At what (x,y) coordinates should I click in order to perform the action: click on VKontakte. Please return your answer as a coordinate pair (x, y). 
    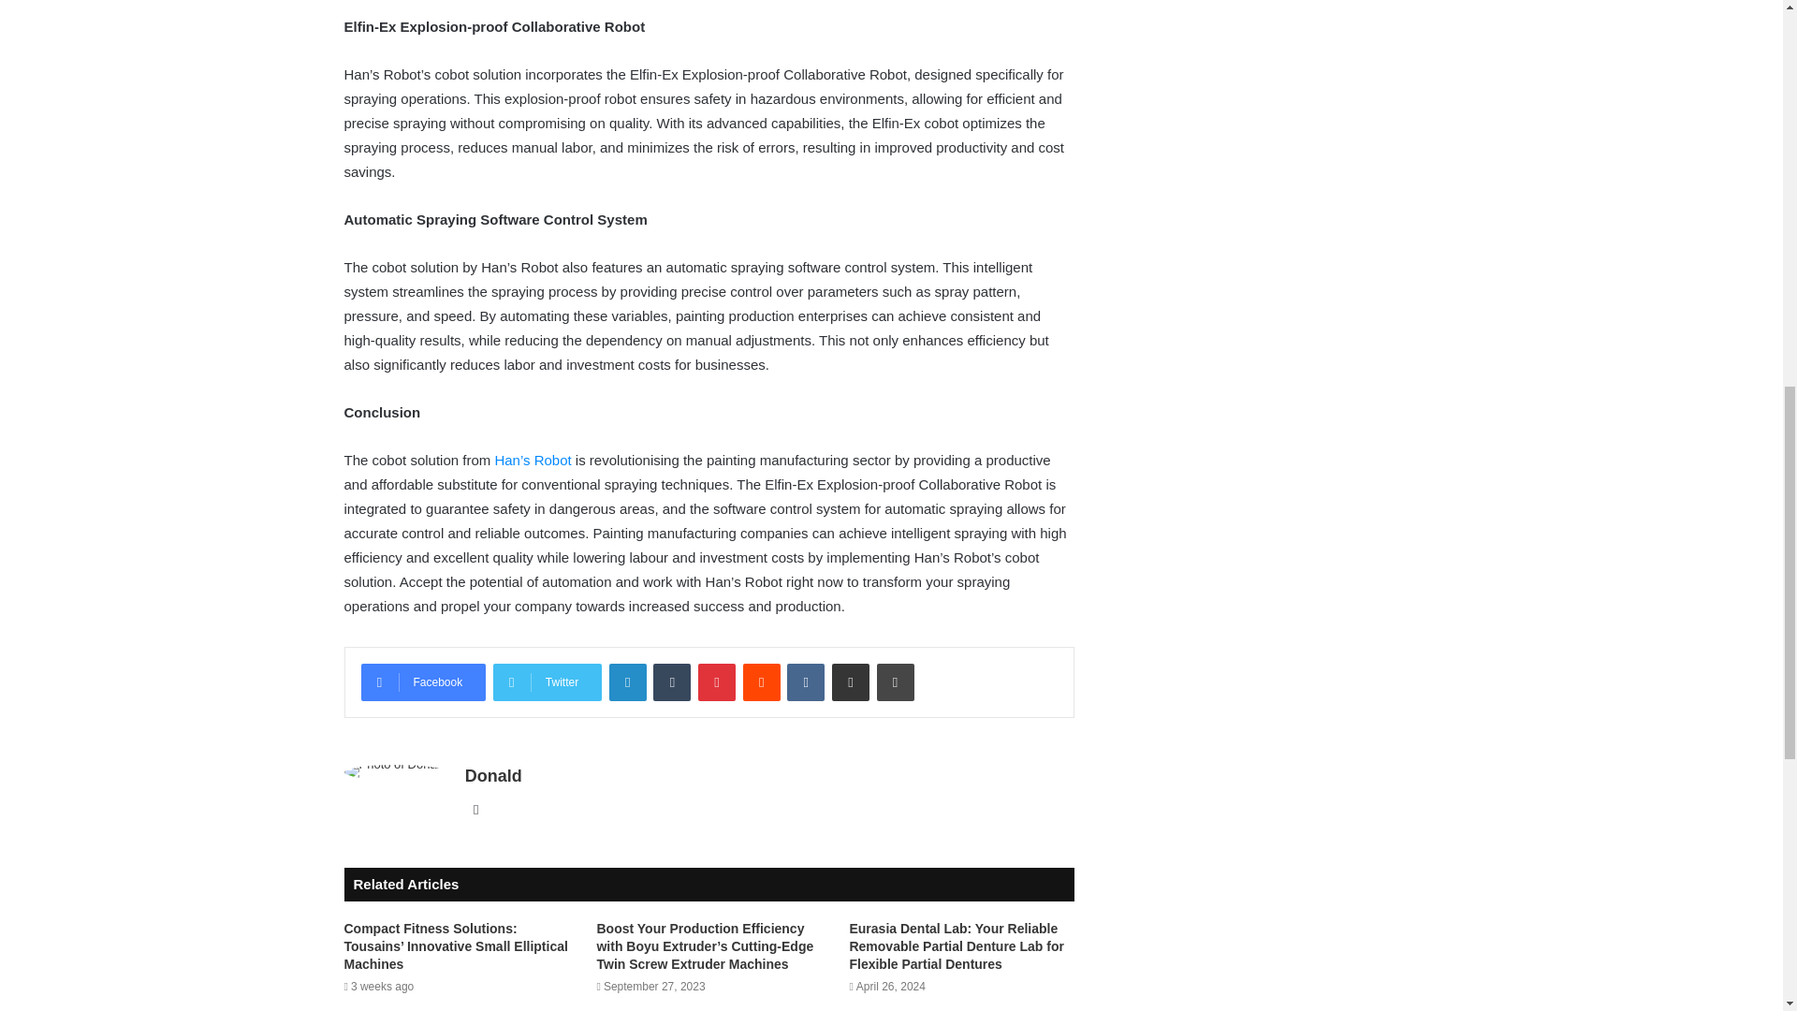
    Looking at the image, I should click on (805, 681).